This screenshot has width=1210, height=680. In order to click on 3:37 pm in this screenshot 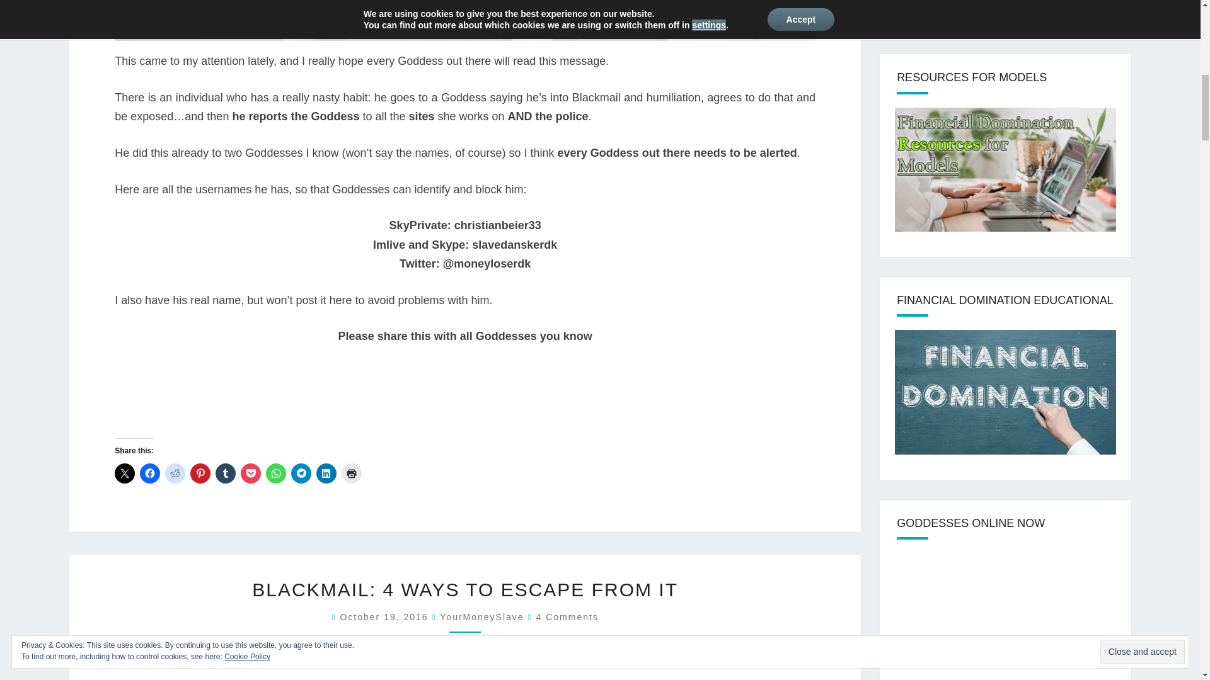, I will do `click(386, 617)`.